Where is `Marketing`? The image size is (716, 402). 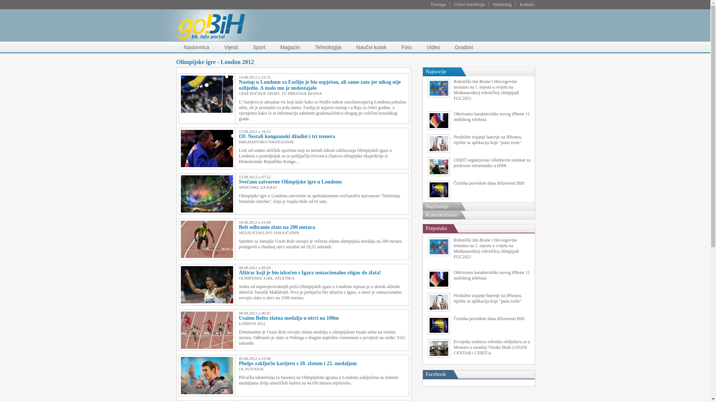
Marketing is located at coordinates (502, 4).